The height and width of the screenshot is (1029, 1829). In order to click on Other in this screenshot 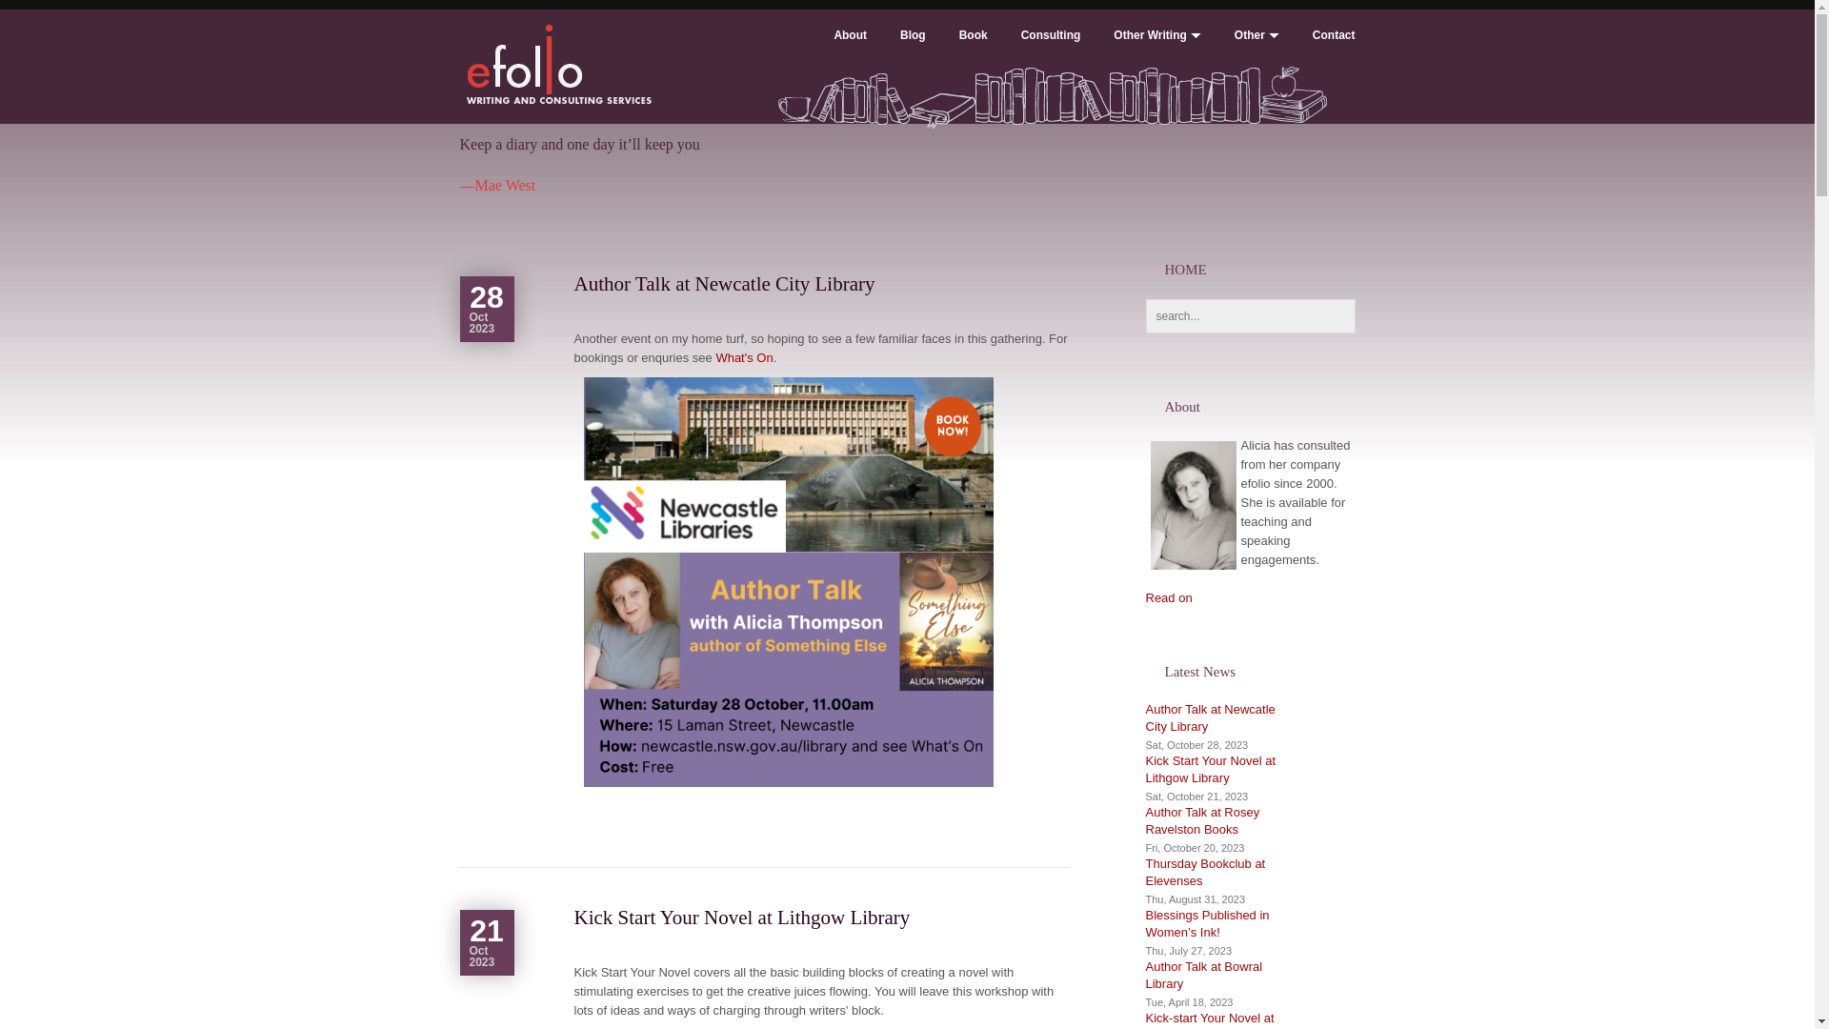, I will do `click(1240, 49)`.